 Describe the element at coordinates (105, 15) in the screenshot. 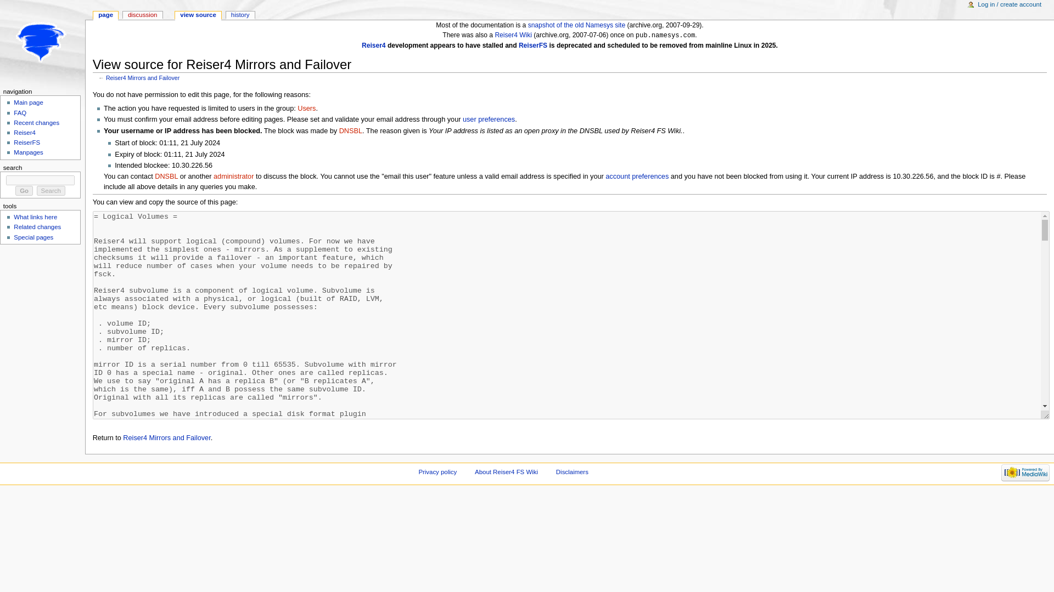

I see `page` at that location.